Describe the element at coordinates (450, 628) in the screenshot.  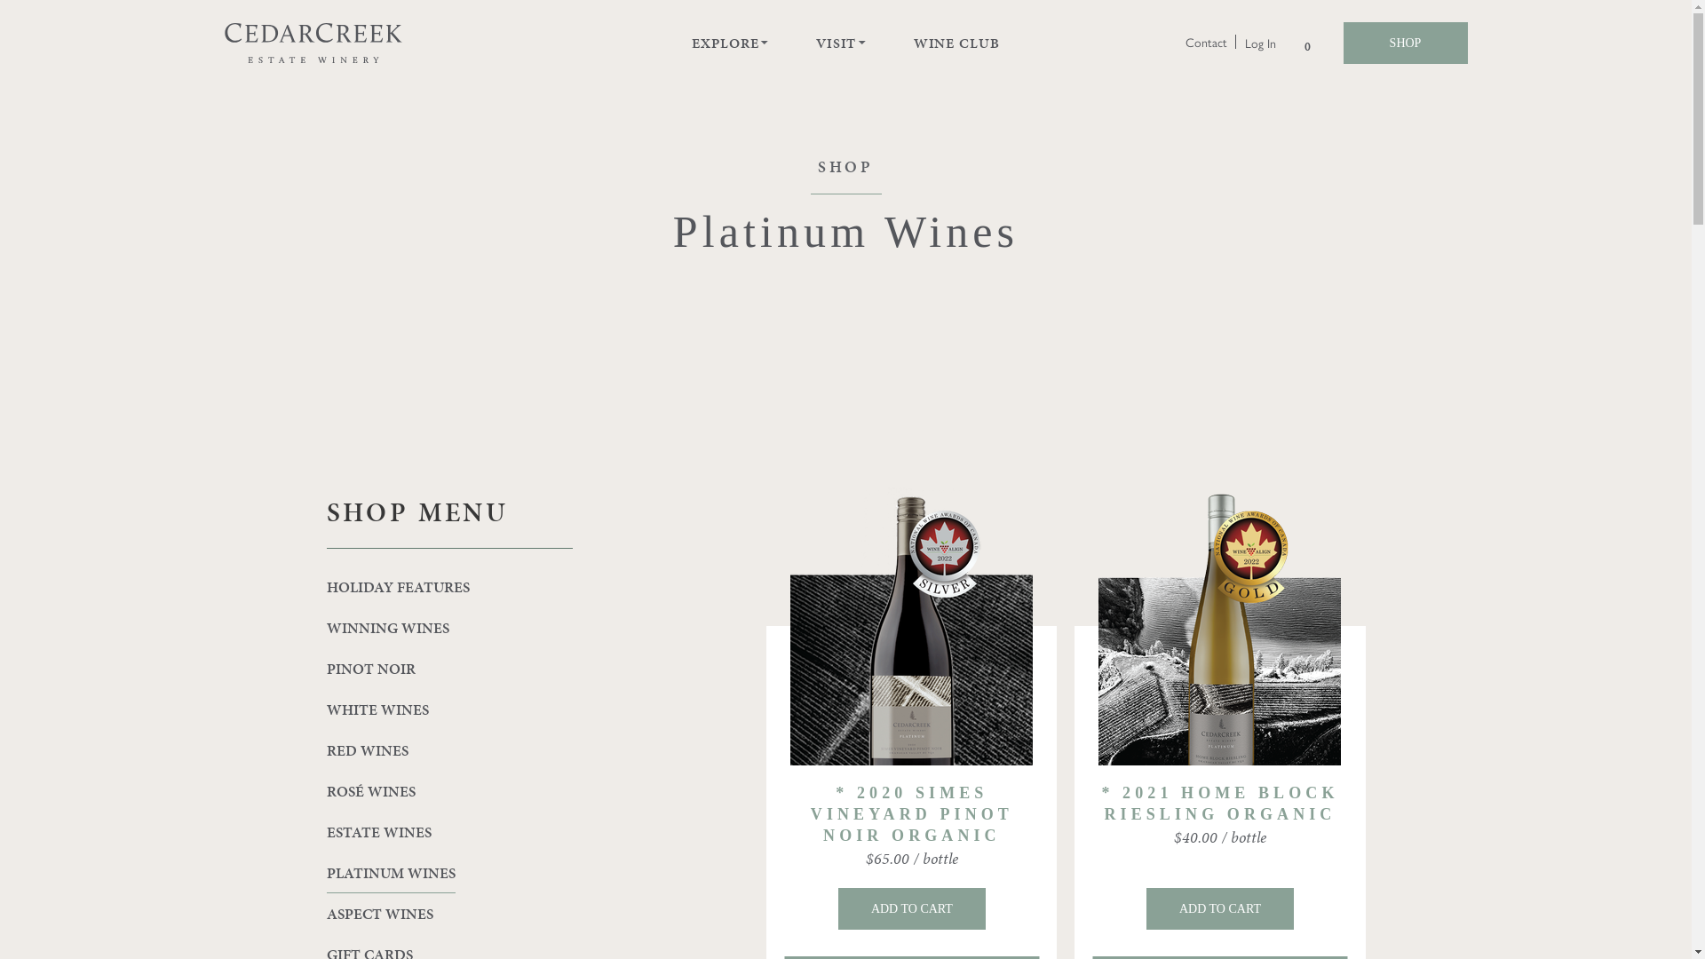
I see `WINNING WINES` at that location.